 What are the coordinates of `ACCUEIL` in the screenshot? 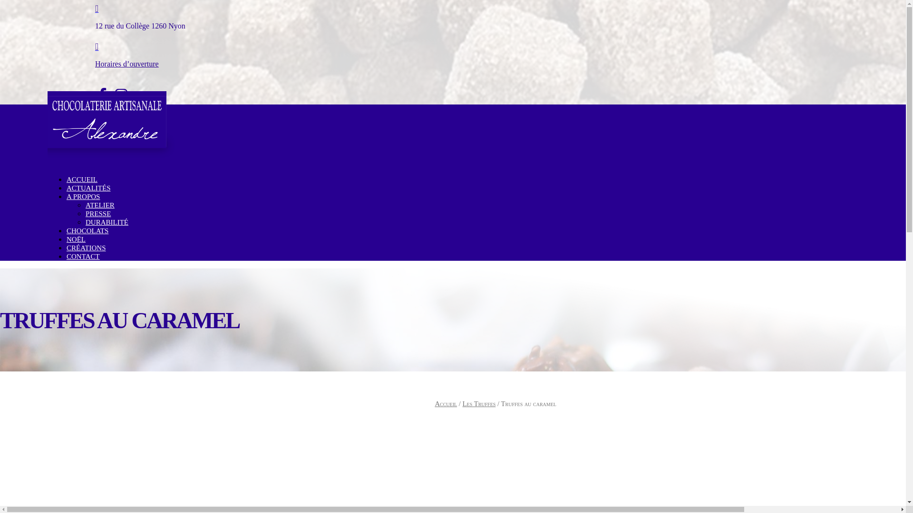 It's located at (82, 180).